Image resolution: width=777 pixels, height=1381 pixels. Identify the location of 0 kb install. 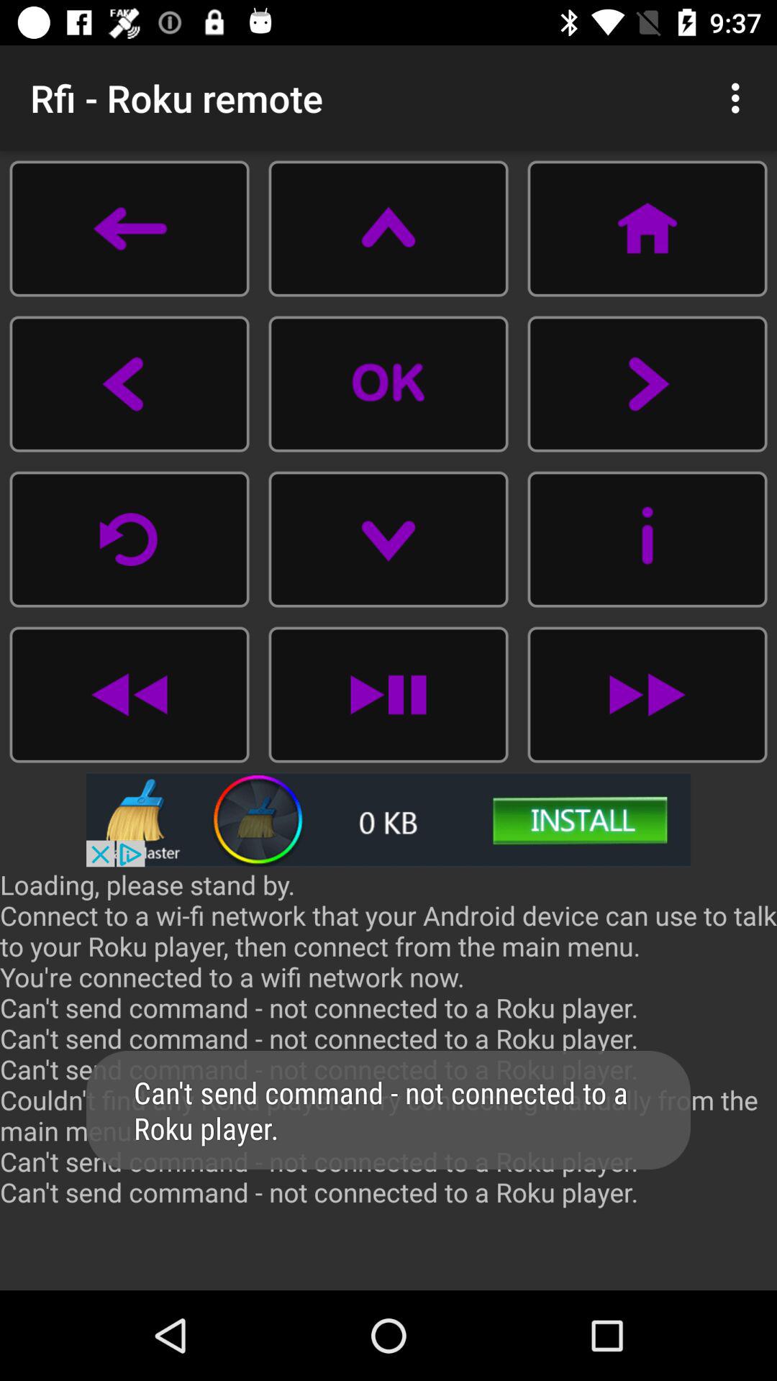
(388, 820).